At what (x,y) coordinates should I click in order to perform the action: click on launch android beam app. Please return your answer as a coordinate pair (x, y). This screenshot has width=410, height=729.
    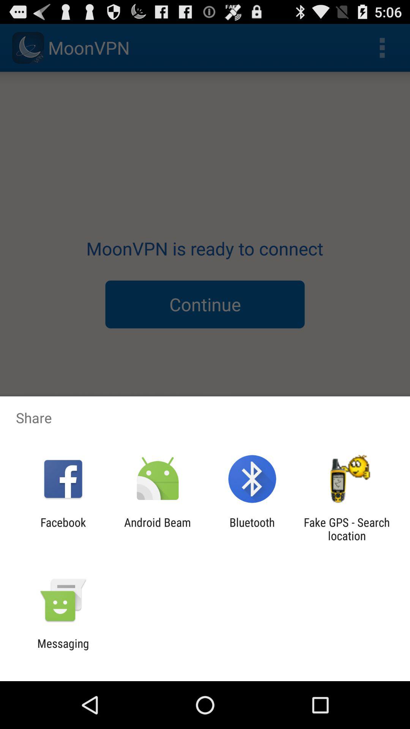
    Looking at the image, I should click on (157, 529).